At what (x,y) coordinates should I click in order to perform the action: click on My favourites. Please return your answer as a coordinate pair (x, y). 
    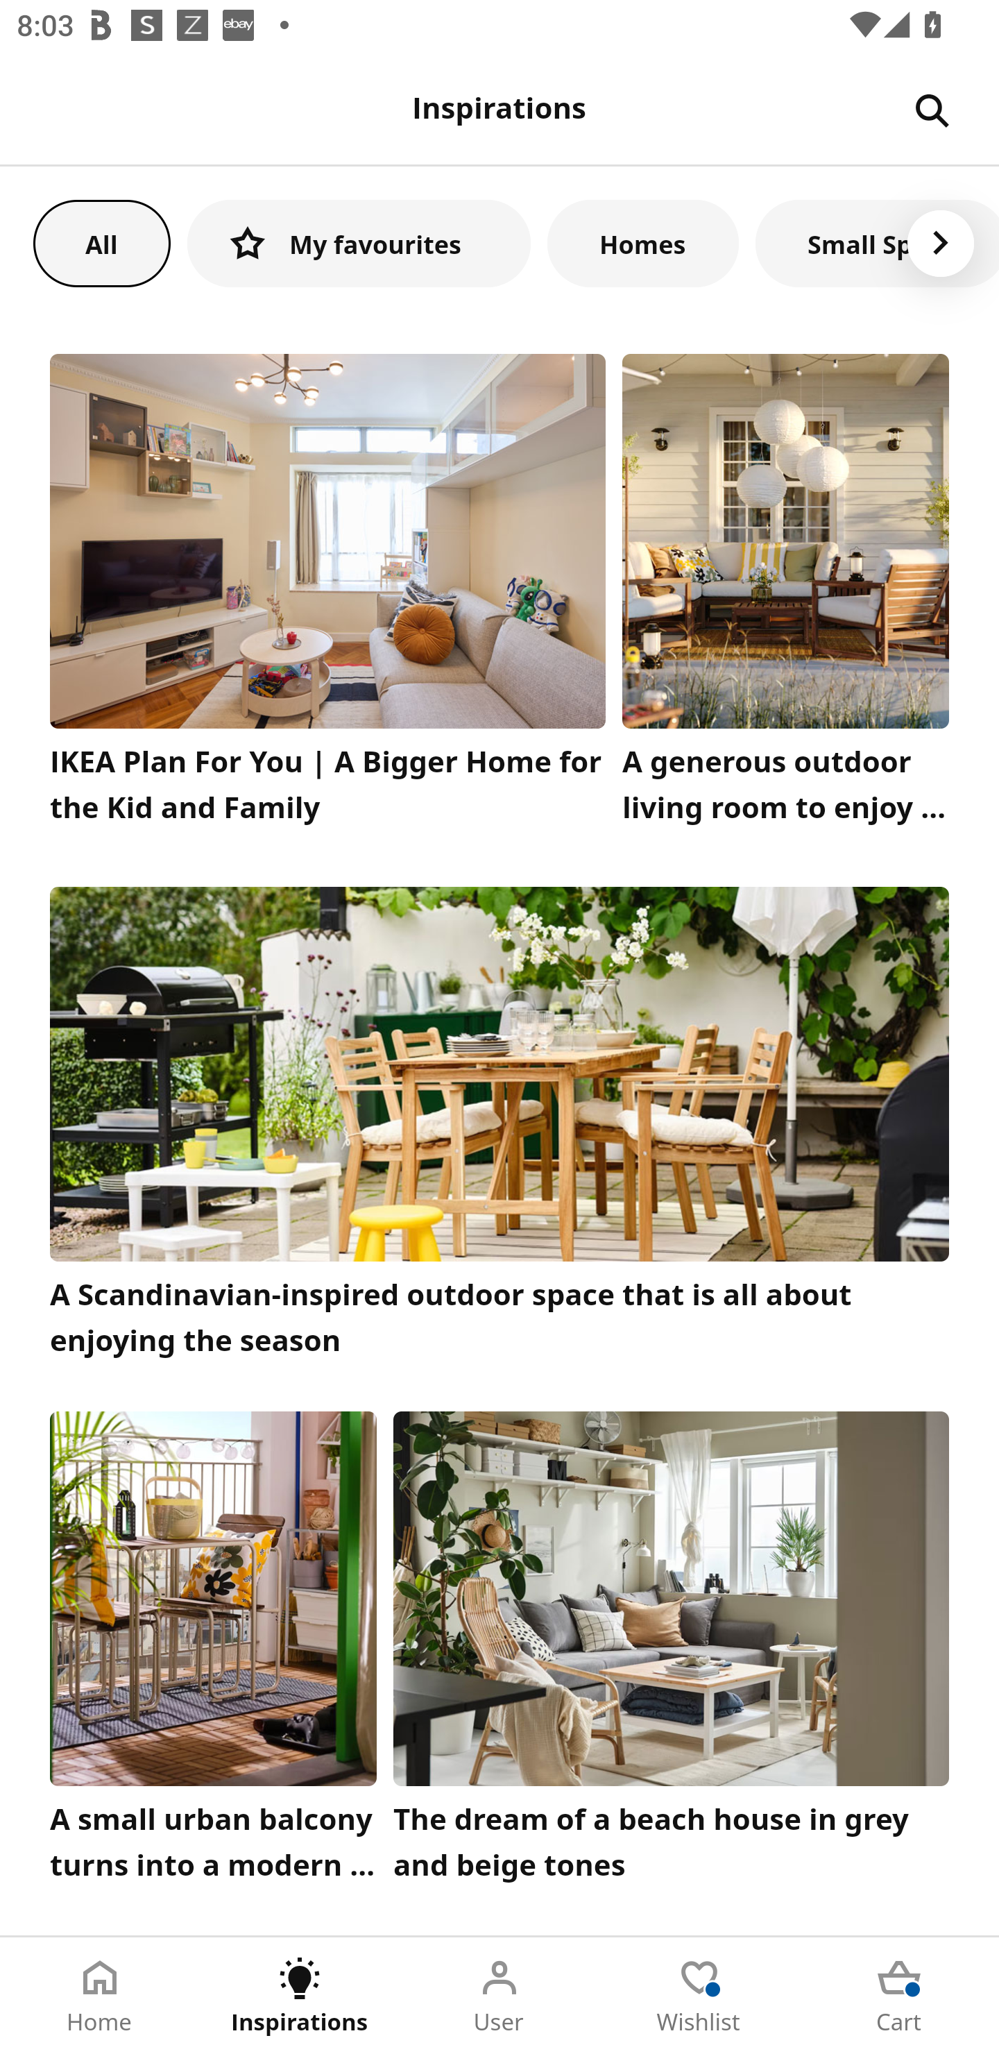
    Looking at the image, I should click on (359, 243).